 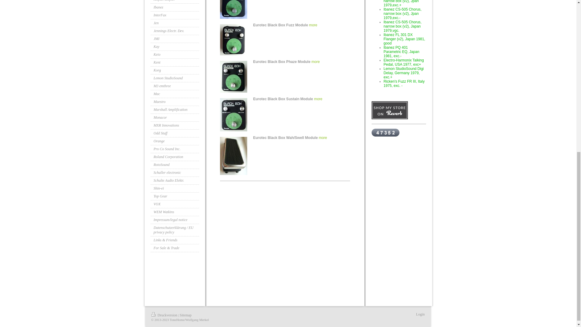 What do you see at coordinates (175, 63) in the screenshot?
I see `Kent` at bounding box center [175, 63].